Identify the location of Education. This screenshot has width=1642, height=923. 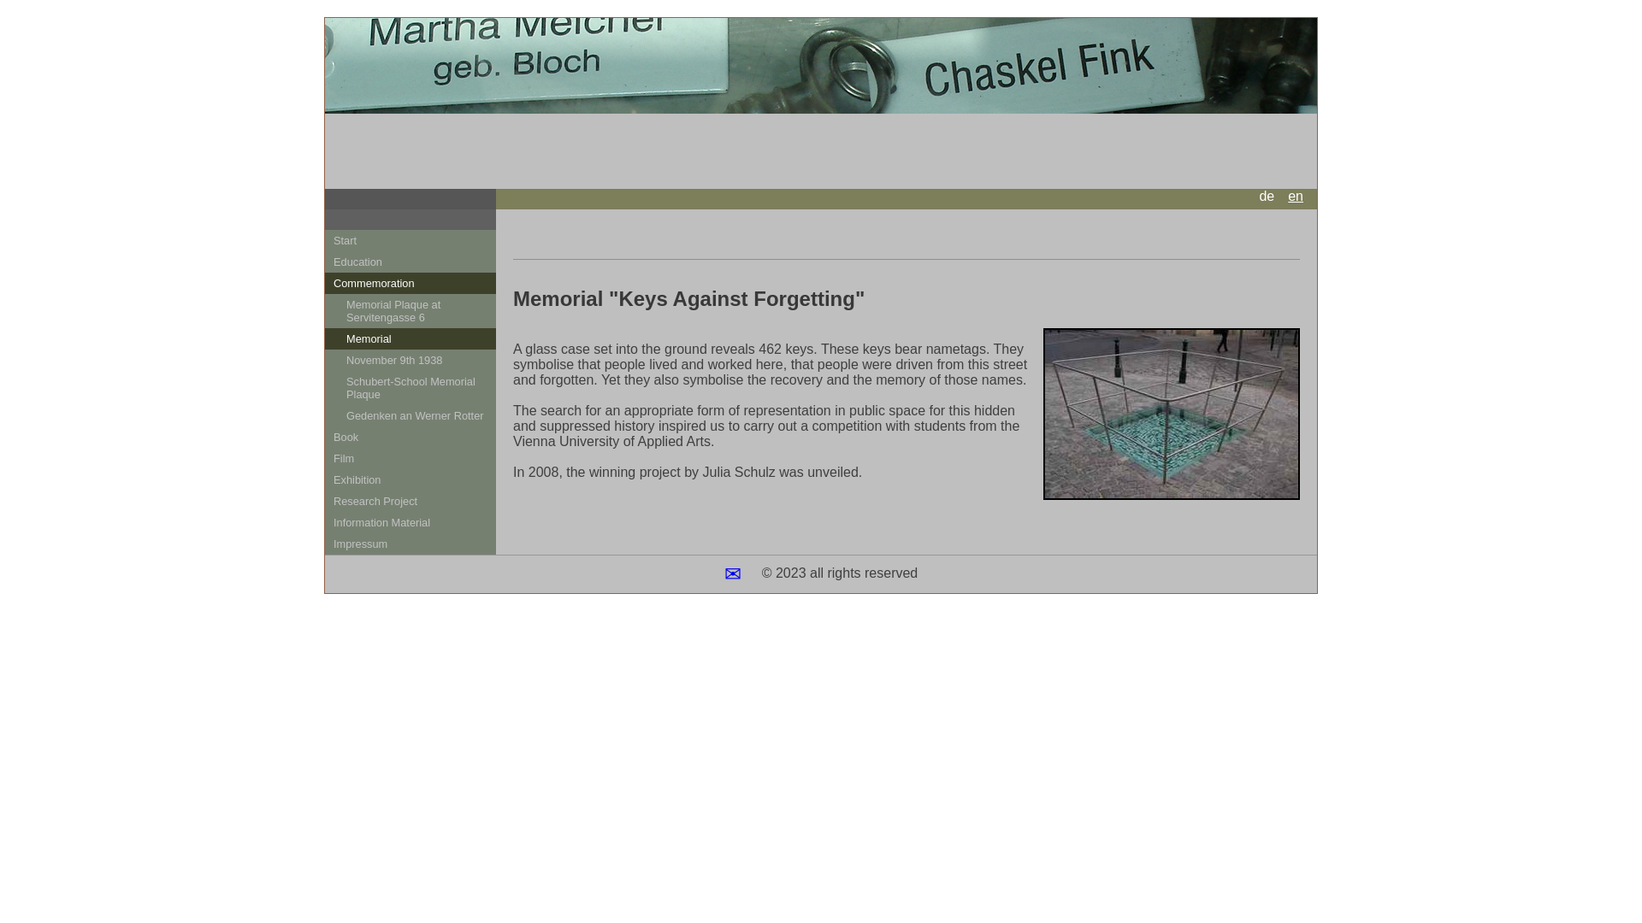
(410, 262).